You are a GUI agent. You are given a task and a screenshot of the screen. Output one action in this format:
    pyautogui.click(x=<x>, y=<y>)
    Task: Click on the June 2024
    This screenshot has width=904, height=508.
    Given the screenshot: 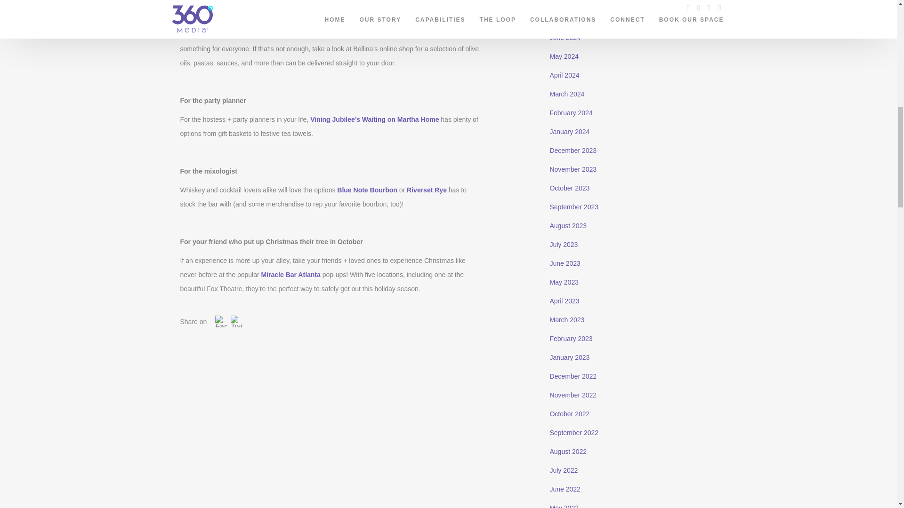 What is the action you would take?
    pyautogui.click(x=565, y=38)
    